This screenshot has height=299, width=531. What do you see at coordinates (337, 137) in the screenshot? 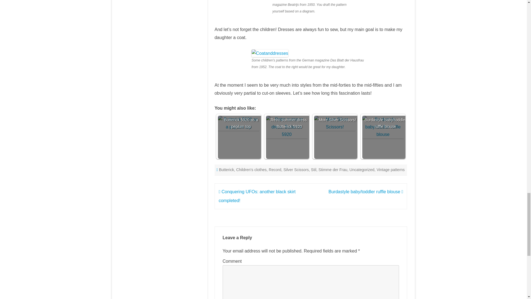
I see `More Silver Scissors!` at bounding box center [337, 137].